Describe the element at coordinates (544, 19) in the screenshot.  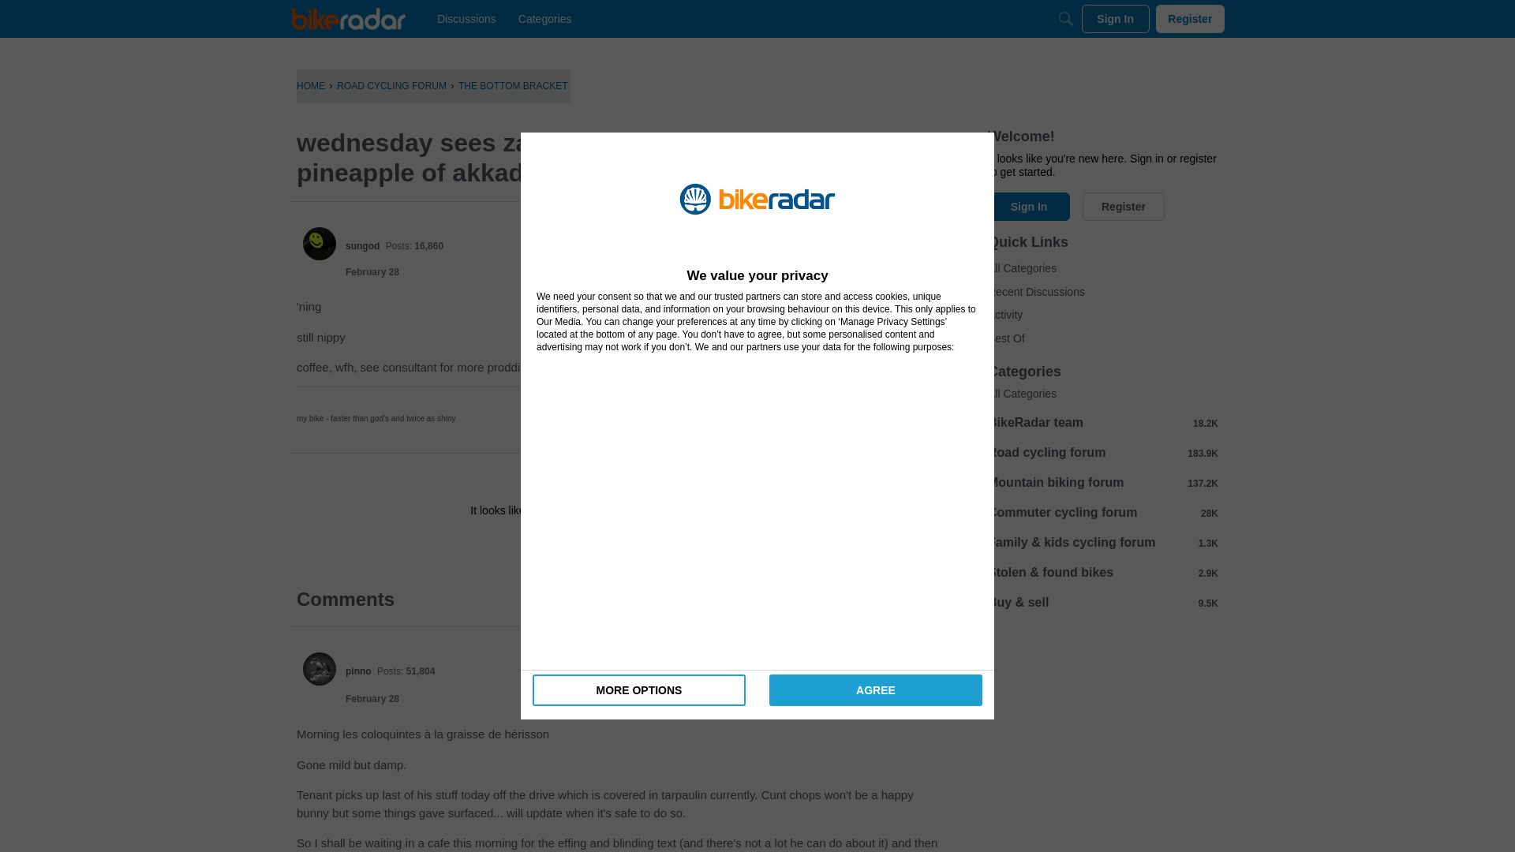
I see `Categories` at that location.